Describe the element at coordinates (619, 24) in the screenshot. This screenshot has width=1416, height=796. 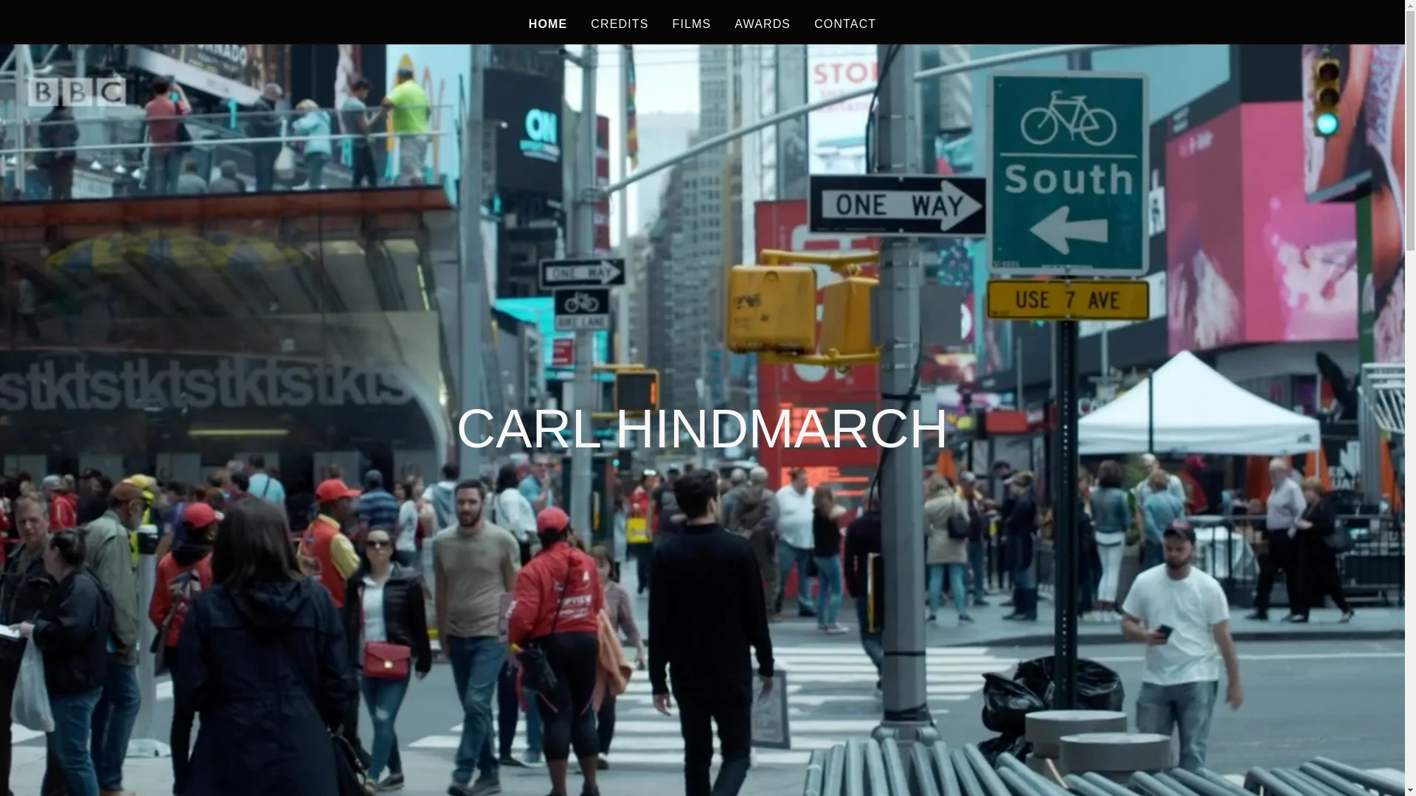
I see `CREDITS` at that location.